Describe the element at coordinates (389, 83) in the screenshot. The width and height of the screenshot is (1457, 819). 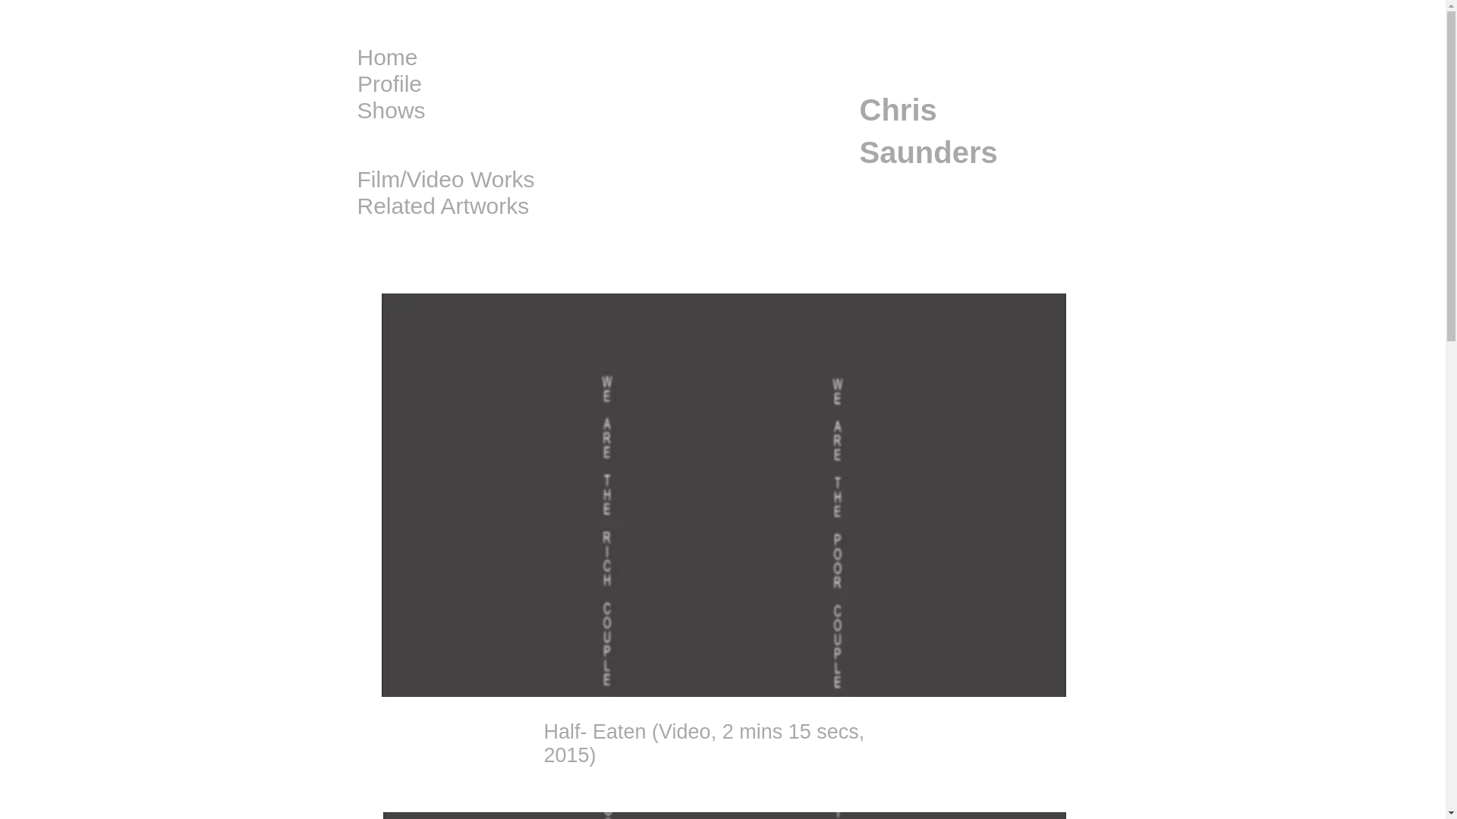
I see `Profile` at that location.